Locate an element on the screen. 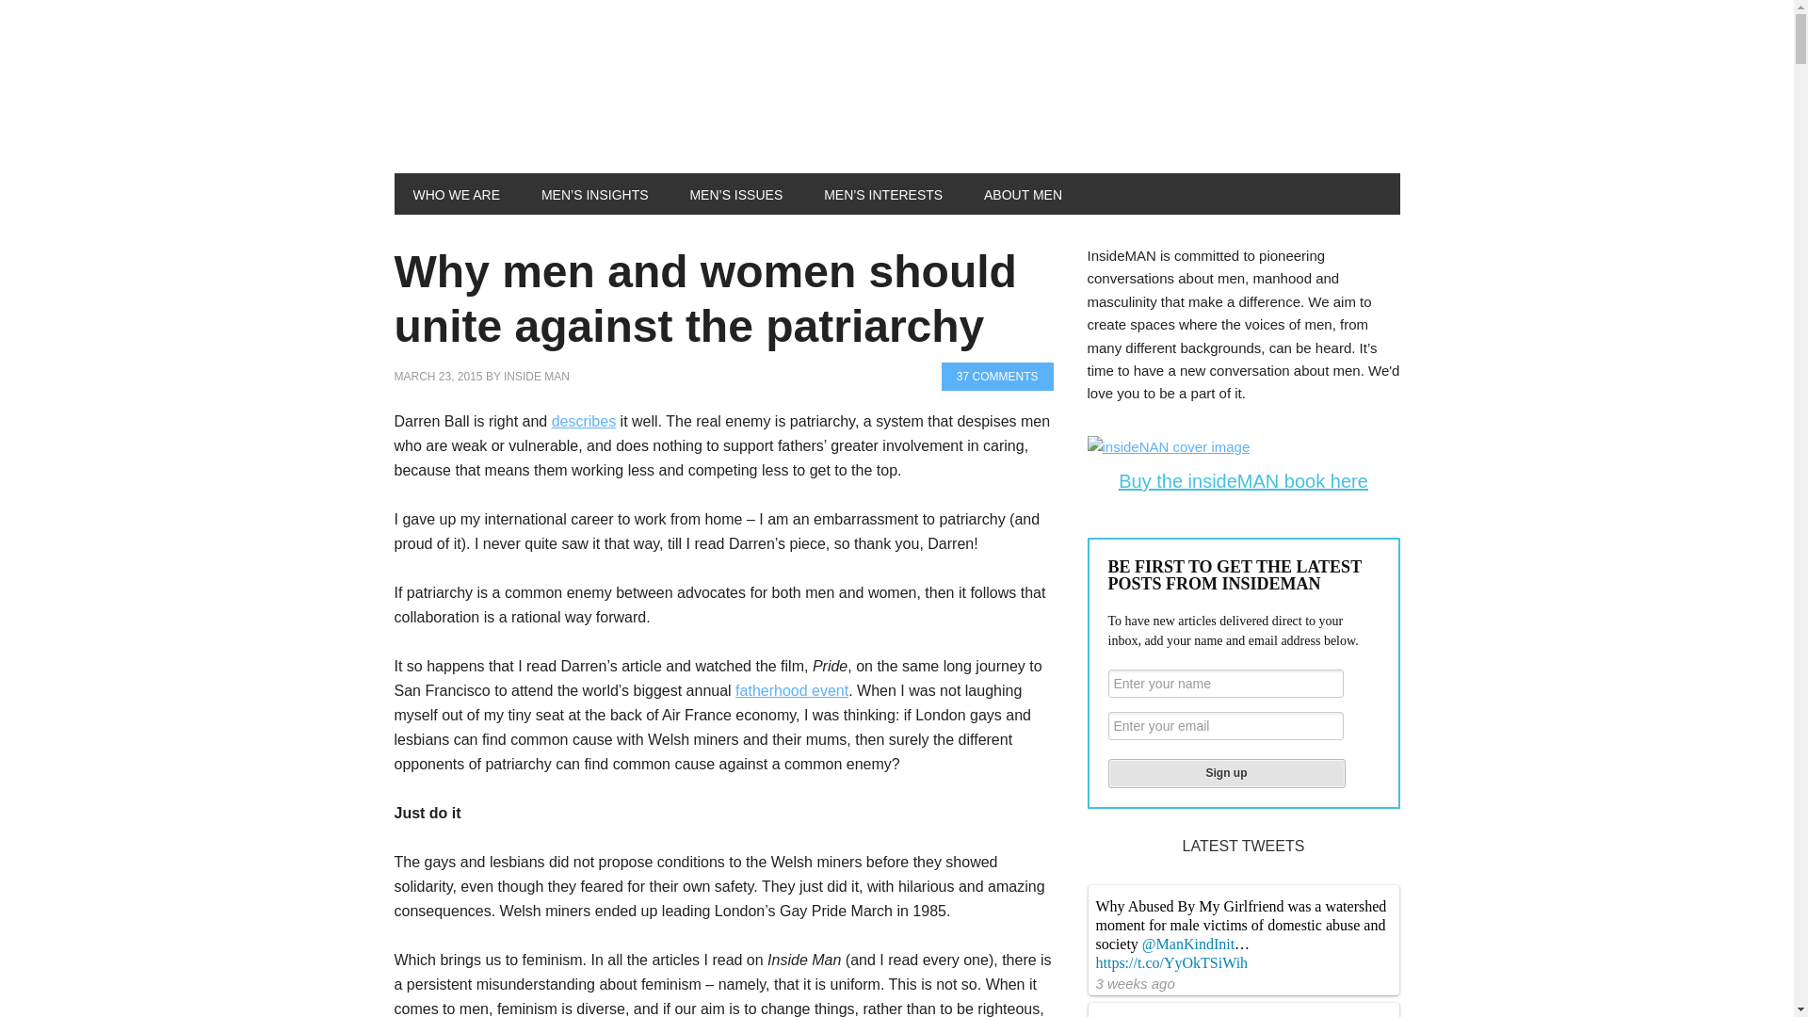 Image resolution: width=1808 pixels, height=1017 pixels. Why men and women should unite against the patriarchy is located at coordinates (704, 299).